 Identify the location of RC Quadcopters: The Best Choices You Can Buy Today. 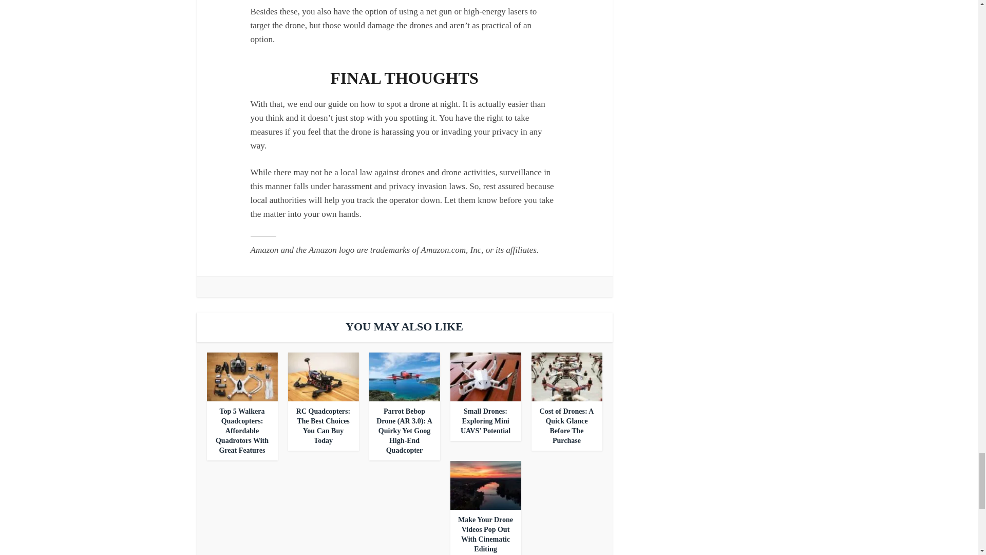
(323, 376).